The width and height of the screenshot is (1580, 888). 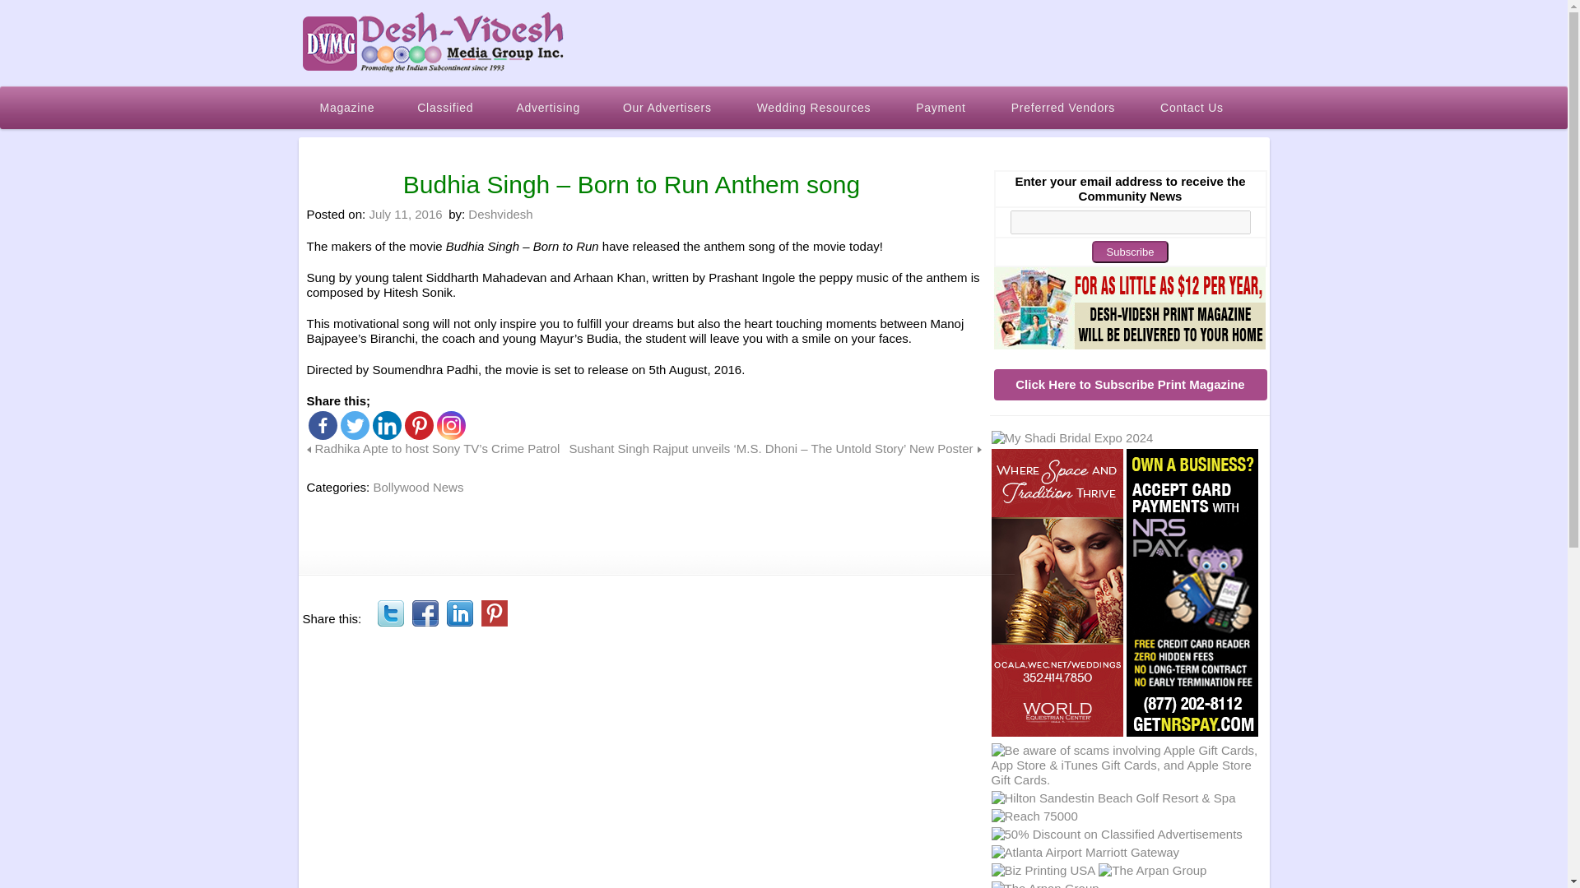 What do you see at coordinates (433, 43) in the screenshot?
I see `Desh-Videsh Media Group` at bounding box center [433, 43].